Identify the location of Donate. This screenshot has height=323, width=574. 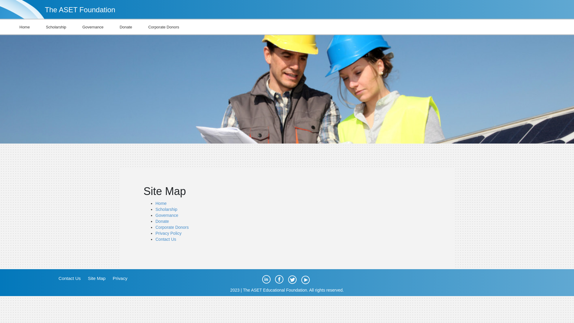
(162, 221).